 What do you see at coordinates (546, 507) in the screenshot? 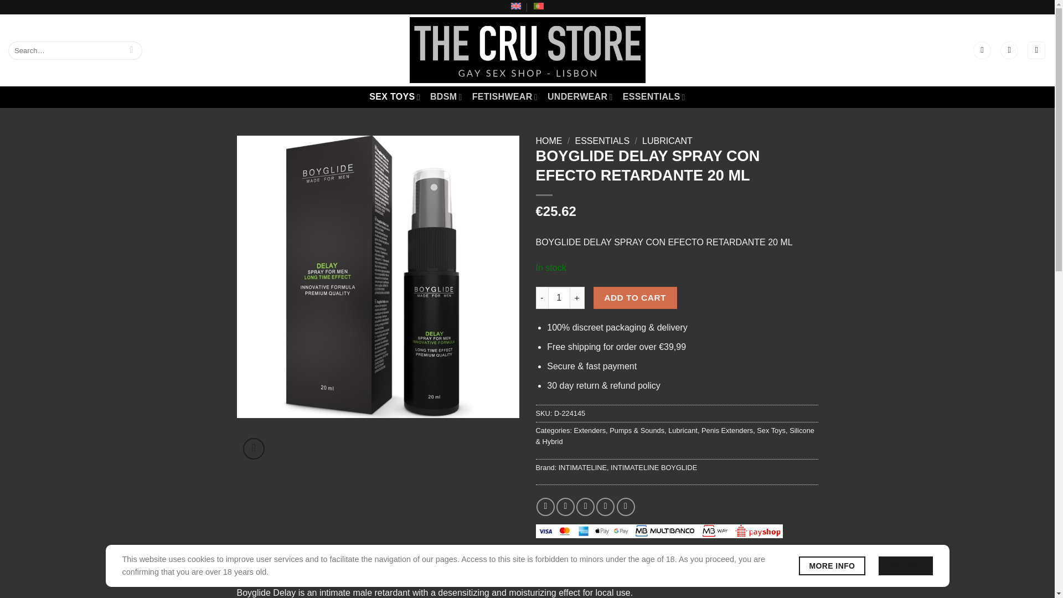
I see `Share on Facebook` at bounding box center [546, 507].